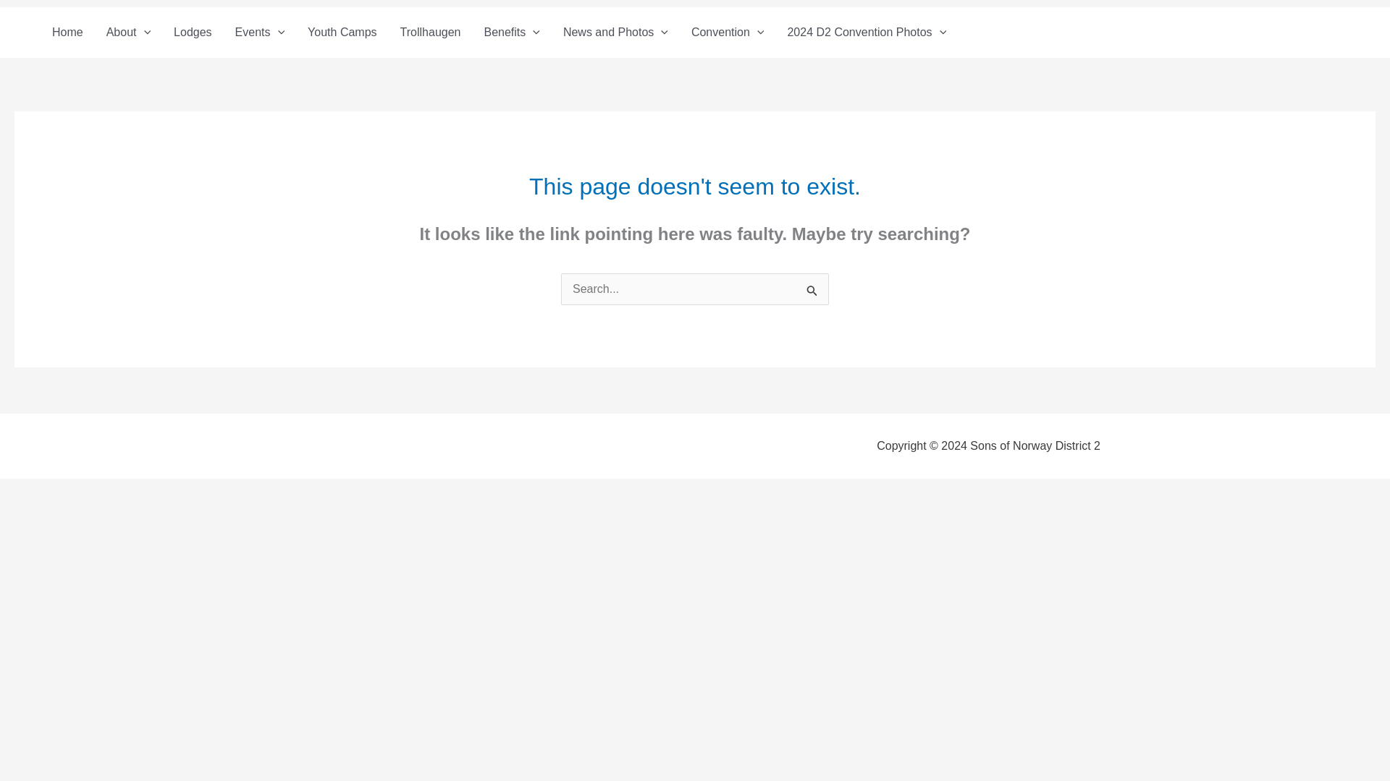  What do you see at coordinates (511, 32) in the screenshot?
I see `Benefits` at bounding box center [511, 32].